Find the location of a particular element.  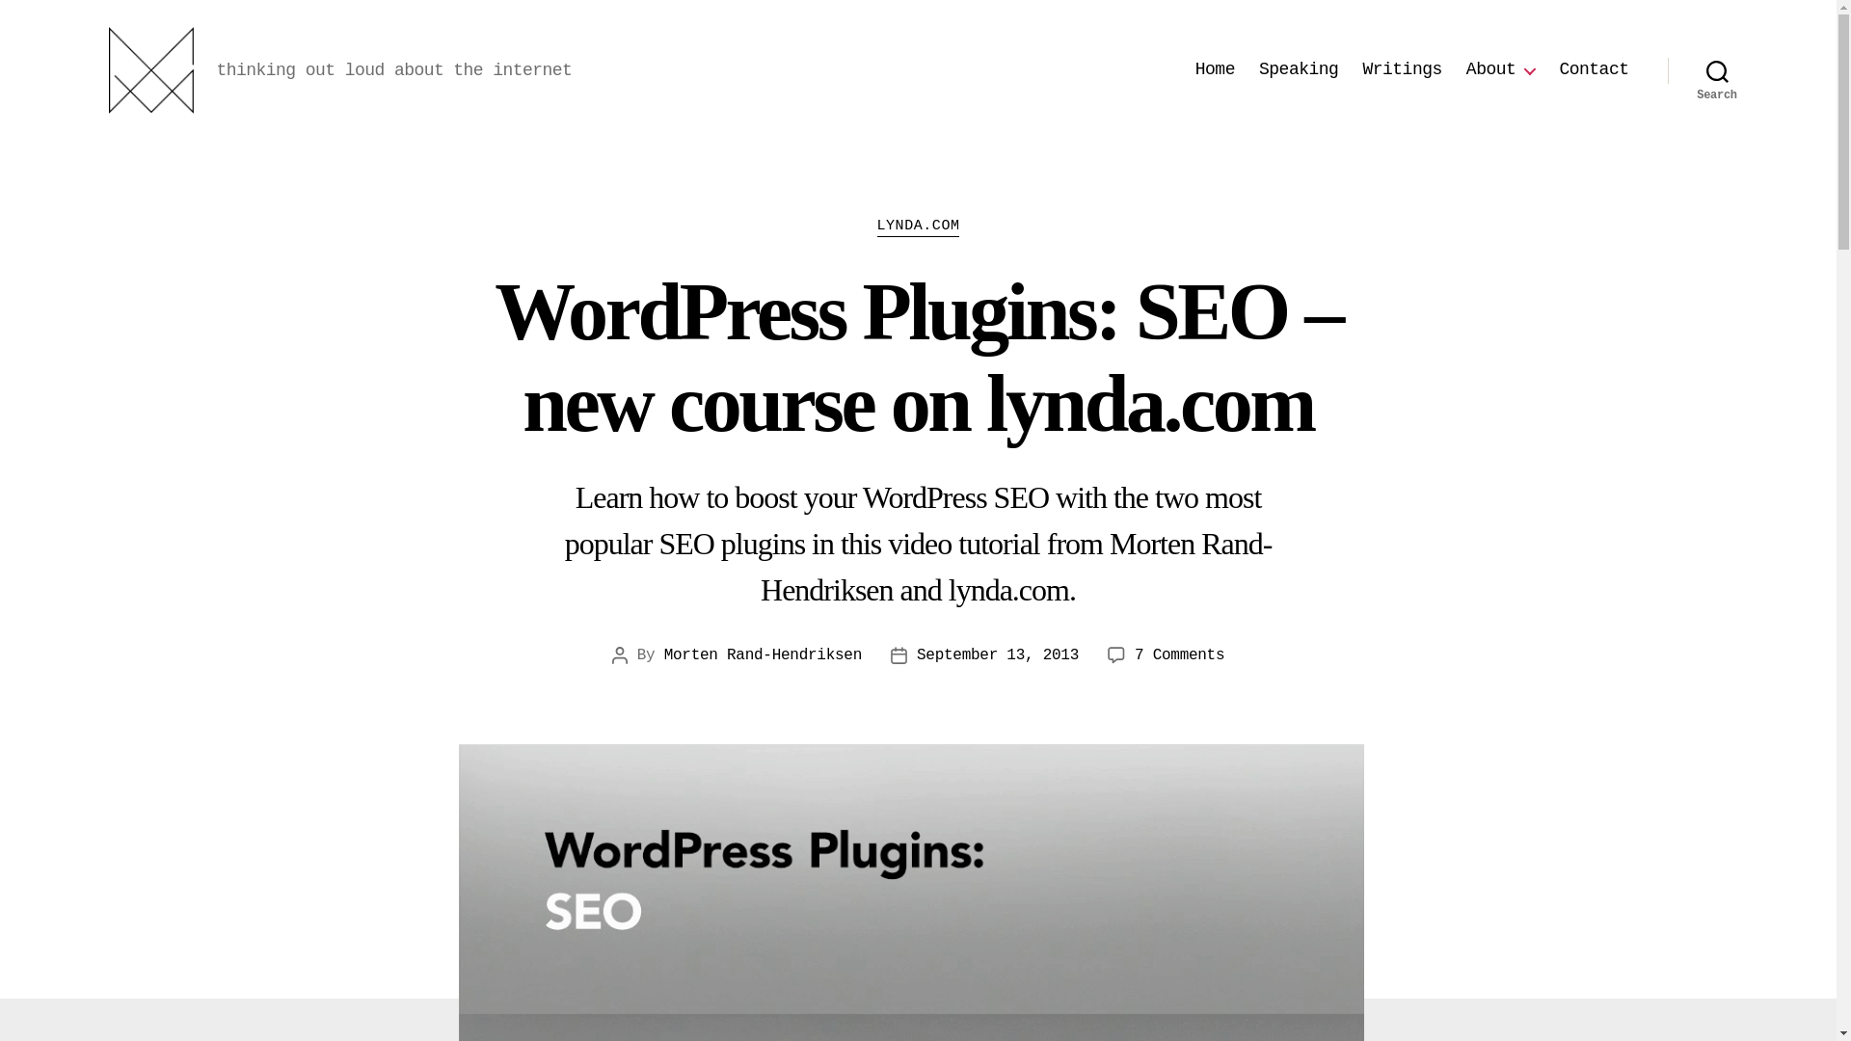

LYNDA.COM is located at coordinates (919, 227).